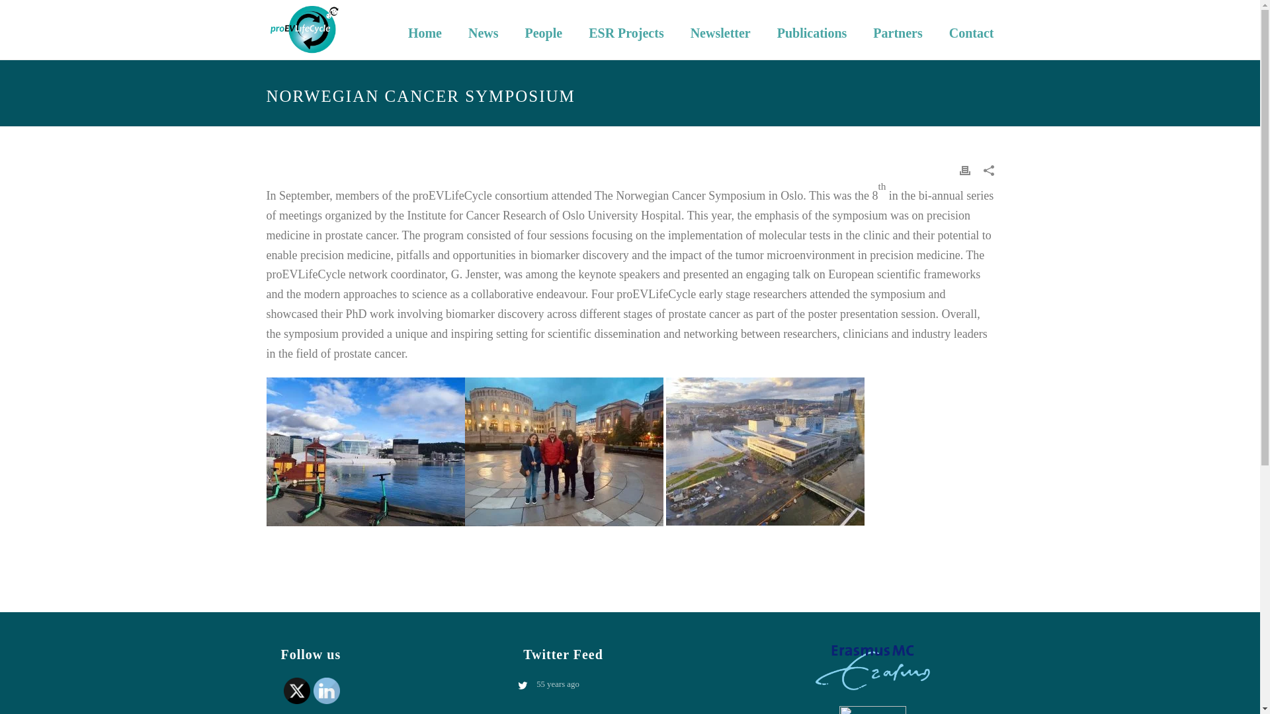 The image size is (1270, 714). I want to click on 55 years ago, so click(636, 684).